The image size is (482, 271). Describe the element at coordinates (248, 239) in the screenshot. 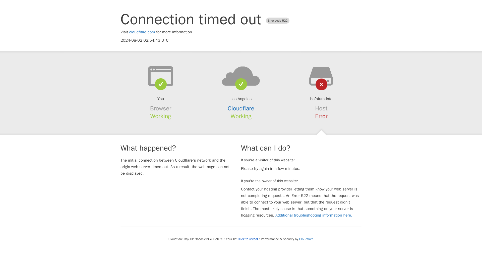

I see `Click to reveal` at that location.